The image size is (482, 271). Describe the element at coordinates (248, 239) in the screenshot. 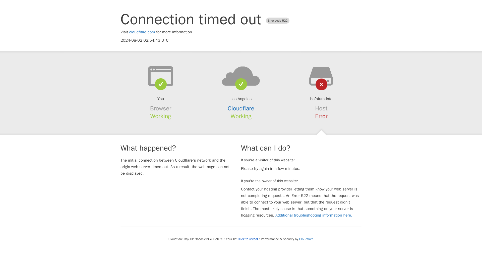

I see `Click to reveal` at that location.